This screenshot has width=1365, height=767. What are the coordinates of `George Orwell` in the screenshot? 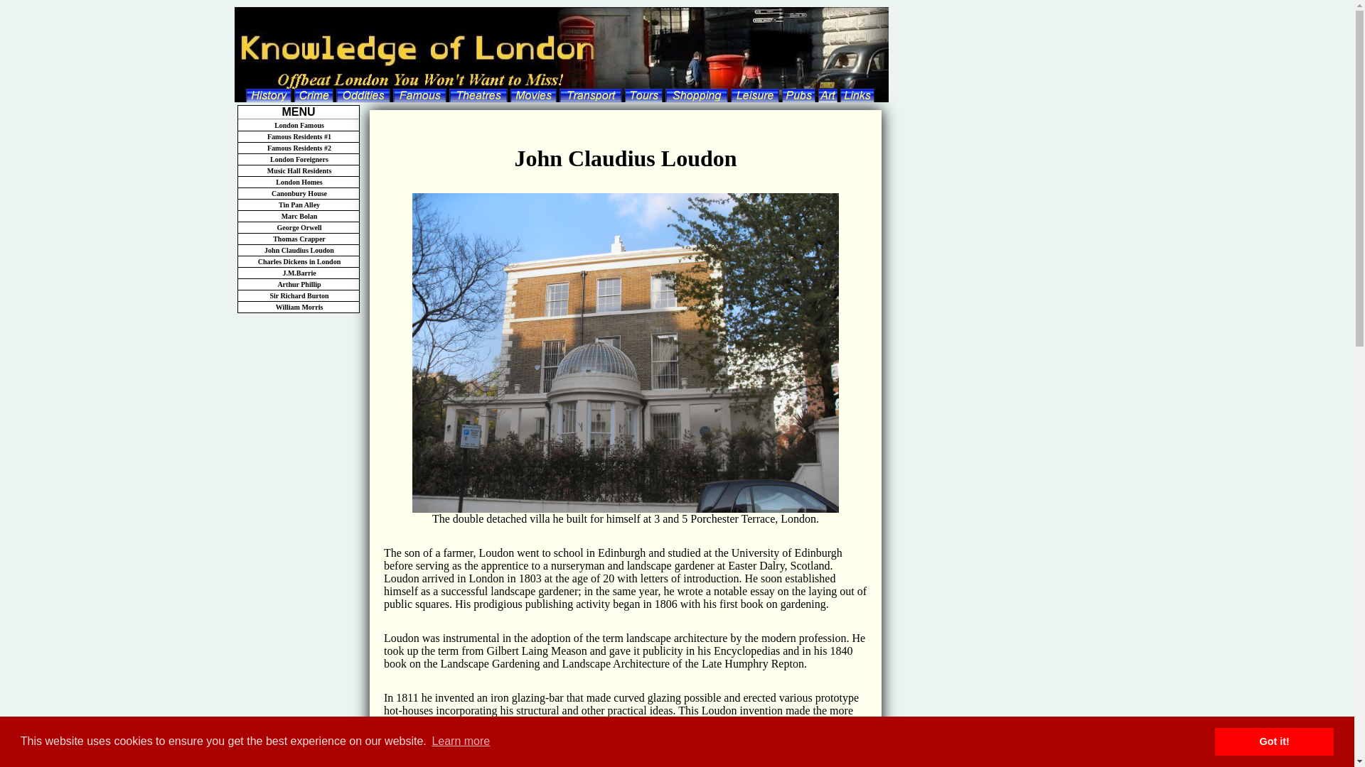 It's located at (298, 228).